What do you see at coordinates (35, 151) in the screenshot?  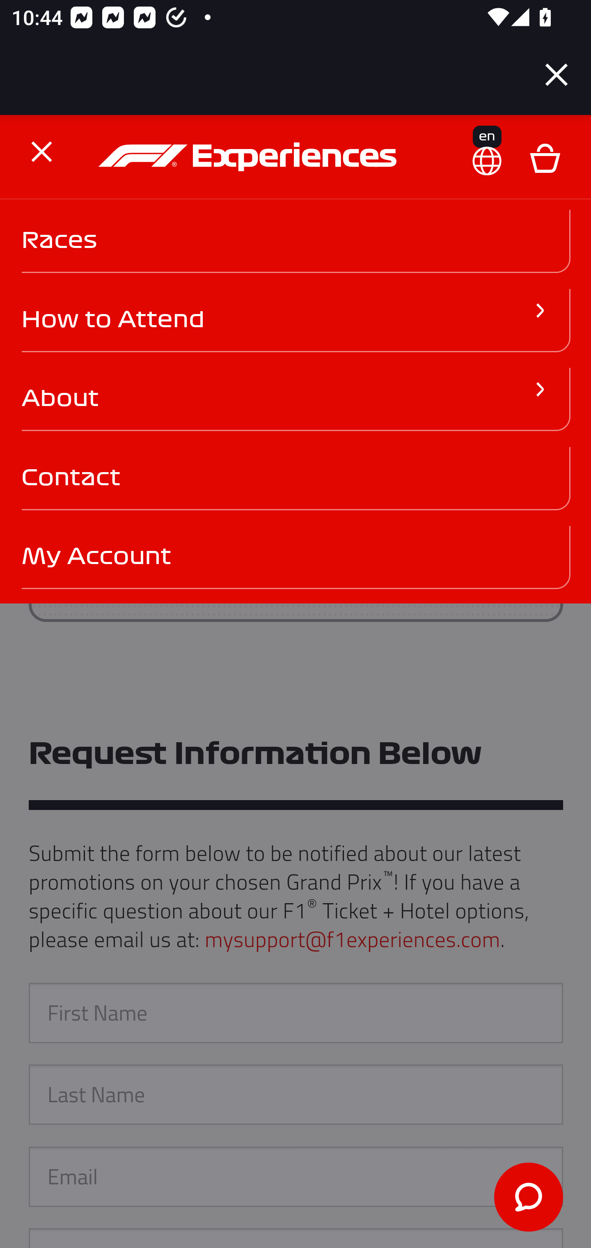 I see `Toggle navigation N` at bounding box center [35, 151].